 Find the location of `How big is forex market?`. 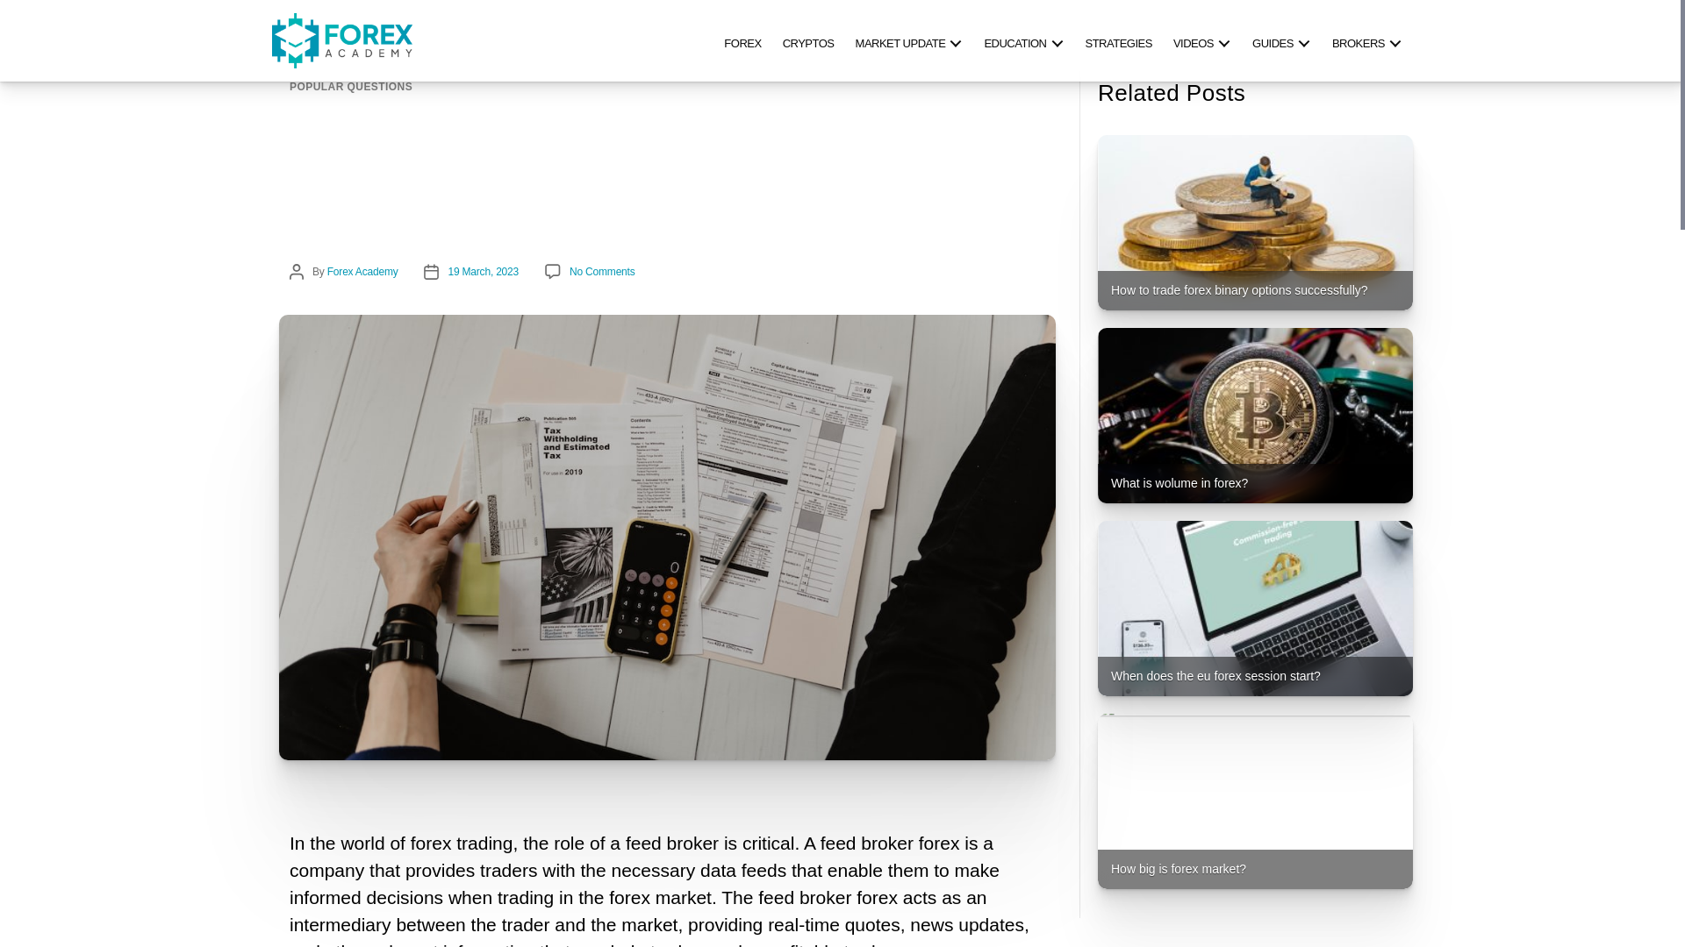

How big is forex market? is located at coordinates (1255, 801).